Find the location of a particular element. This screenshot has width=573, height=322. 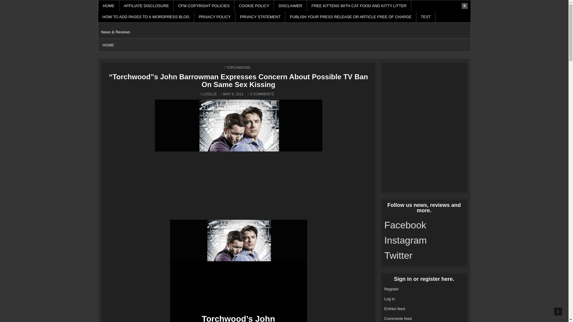

CFM COPYRIGHT POLICIES is located at coordinates (204, 6).